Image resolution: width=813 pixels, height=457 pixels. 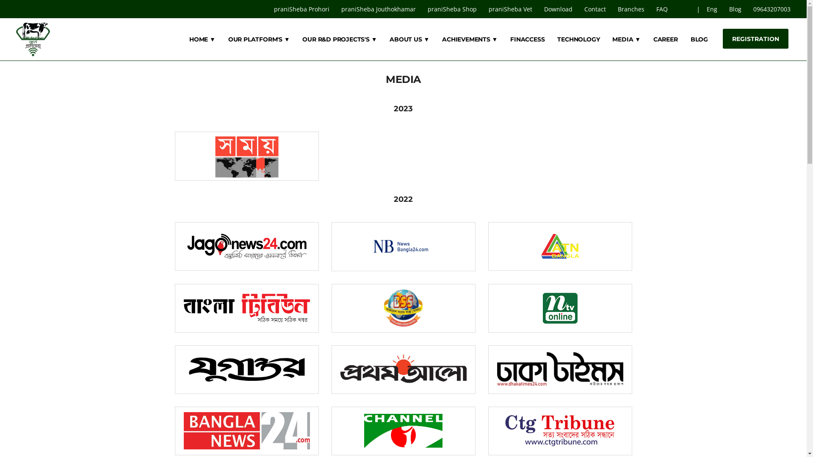 I want to click on Download, so click(x=559, y=9).